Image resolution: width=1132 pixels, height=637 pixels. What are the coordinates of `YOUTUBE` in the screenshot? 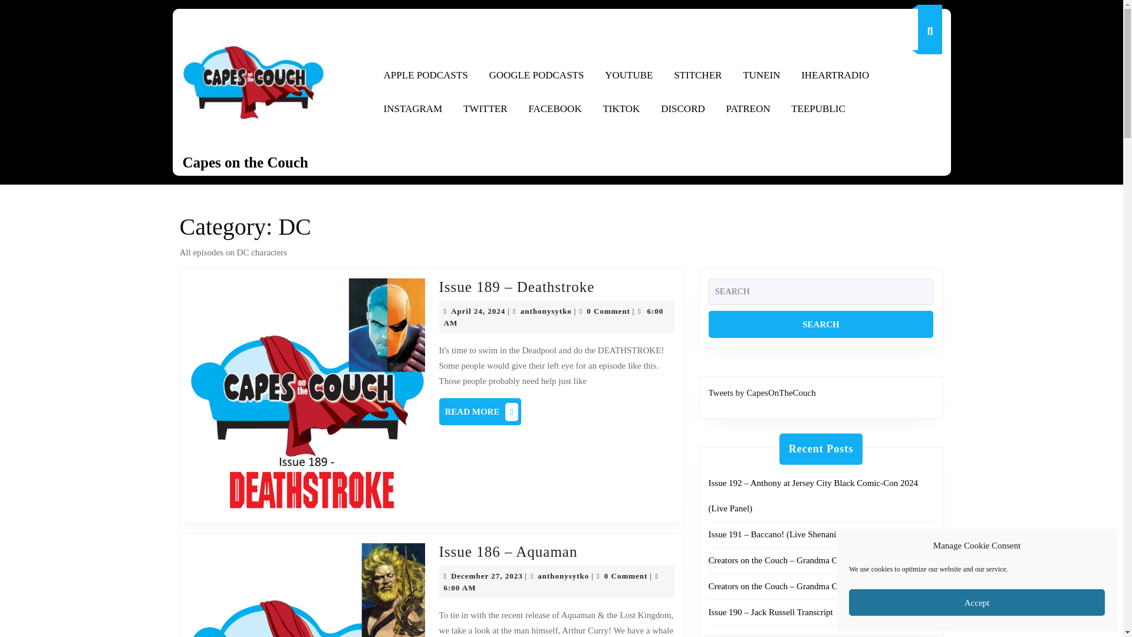 It's located at (562, 576).